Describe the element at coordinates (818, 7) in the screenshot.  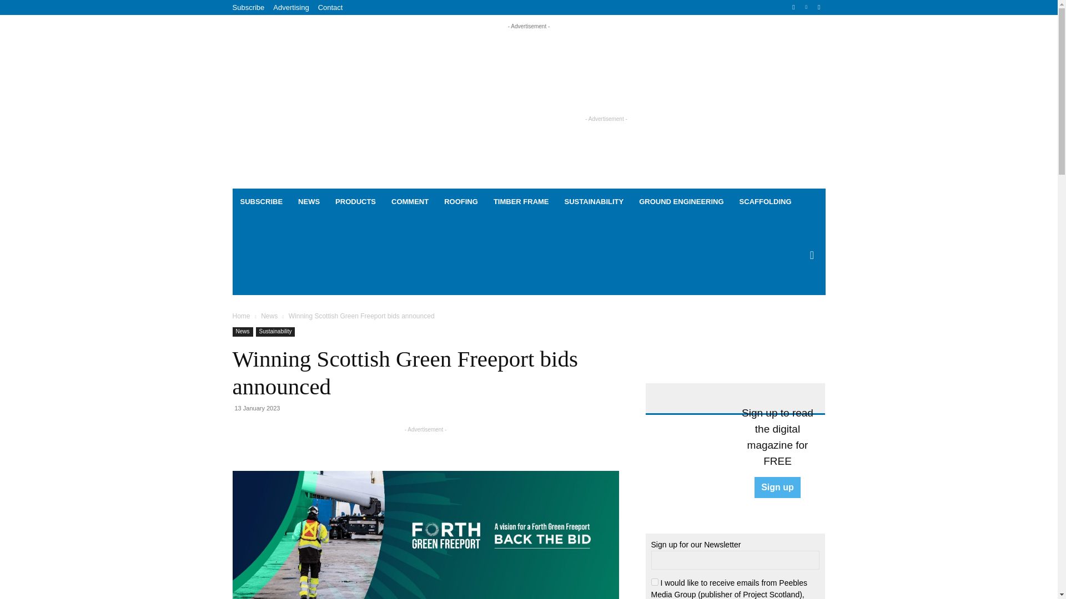
I see `Twitter` at that location.